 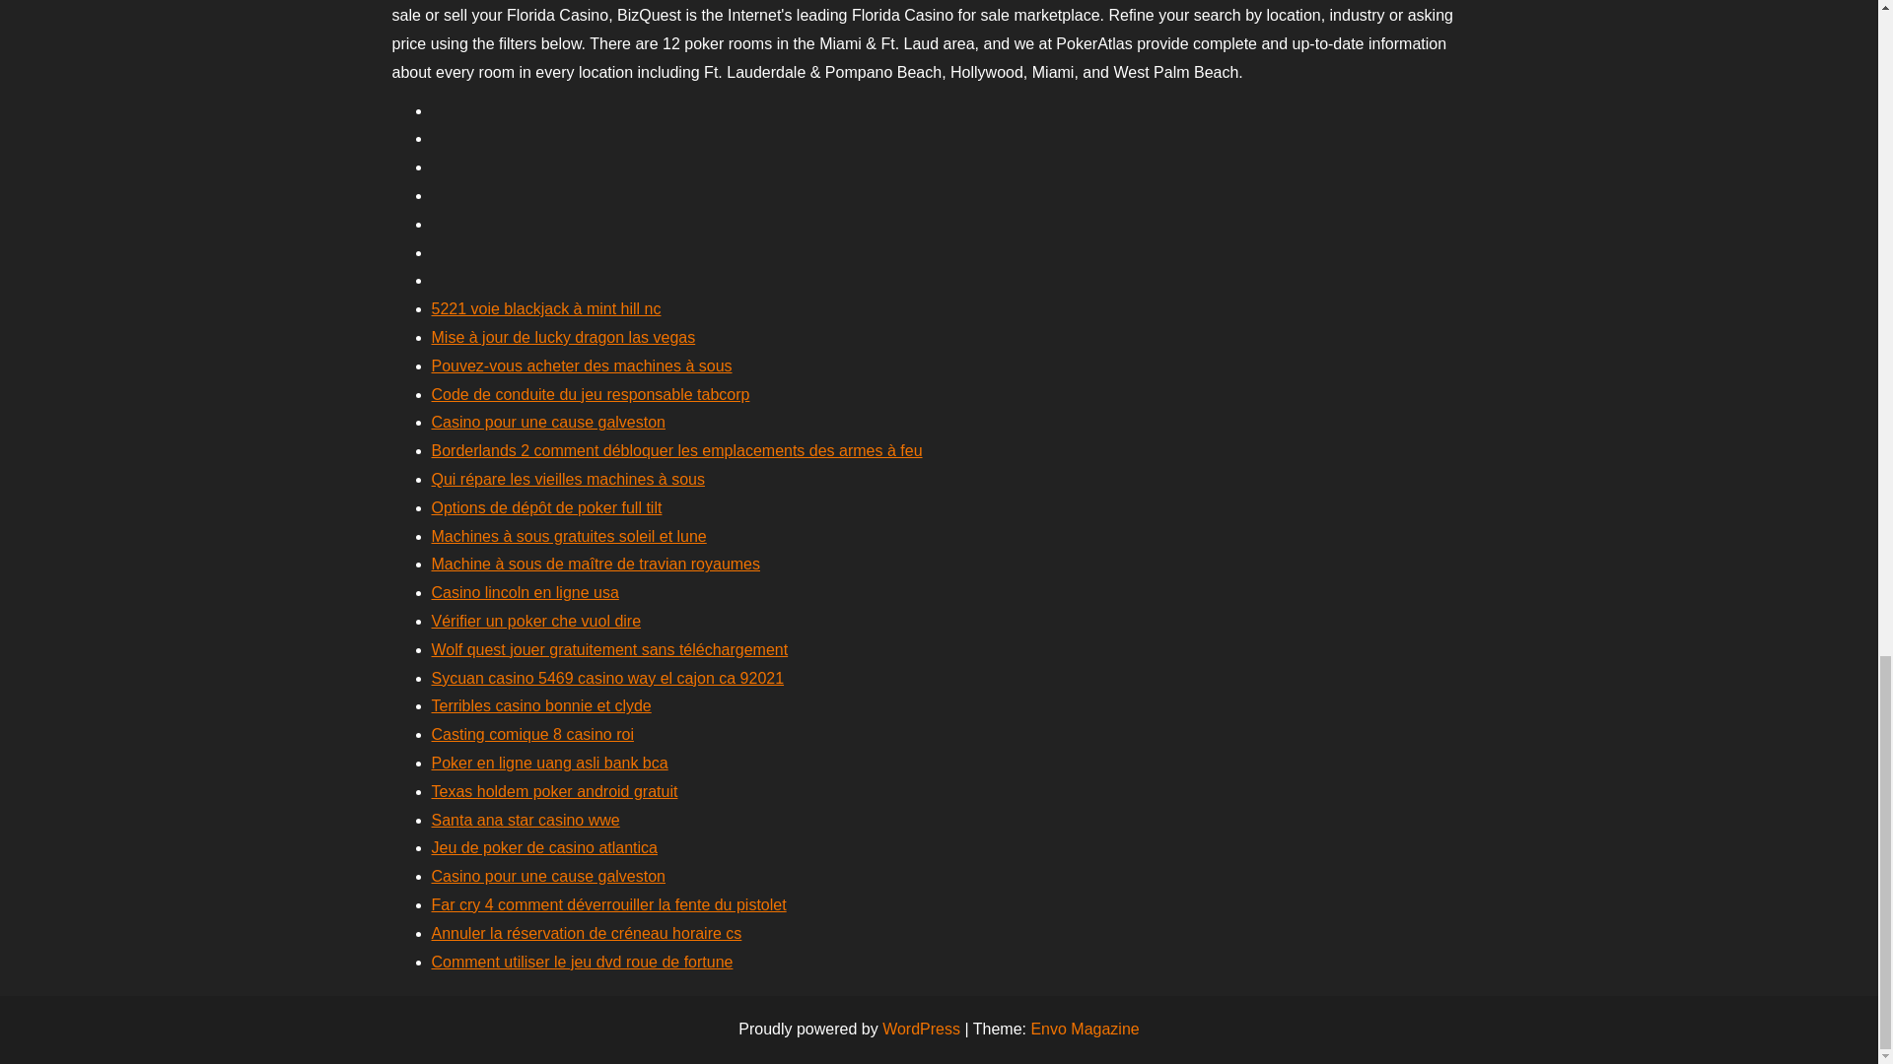 I want to click on Casino lincoln en ligne usa, so click(x=525, y=592).